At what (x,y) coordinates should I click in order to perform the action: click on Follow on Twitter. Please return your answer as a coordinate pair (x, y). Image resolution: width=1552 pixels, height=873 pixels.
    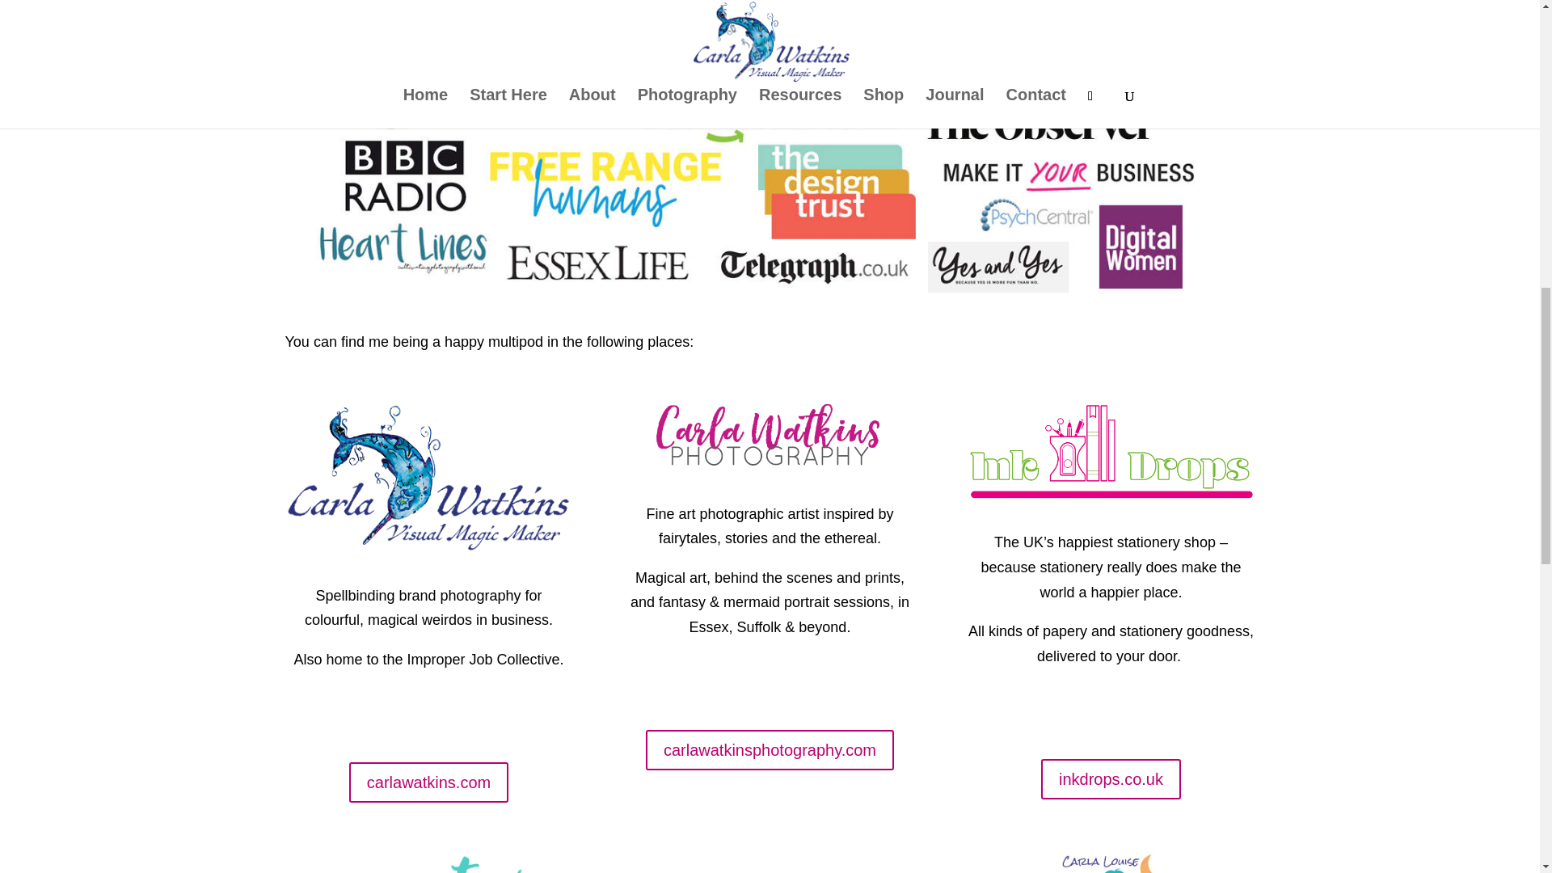
    Looking at the image, I should click on (818, 684).